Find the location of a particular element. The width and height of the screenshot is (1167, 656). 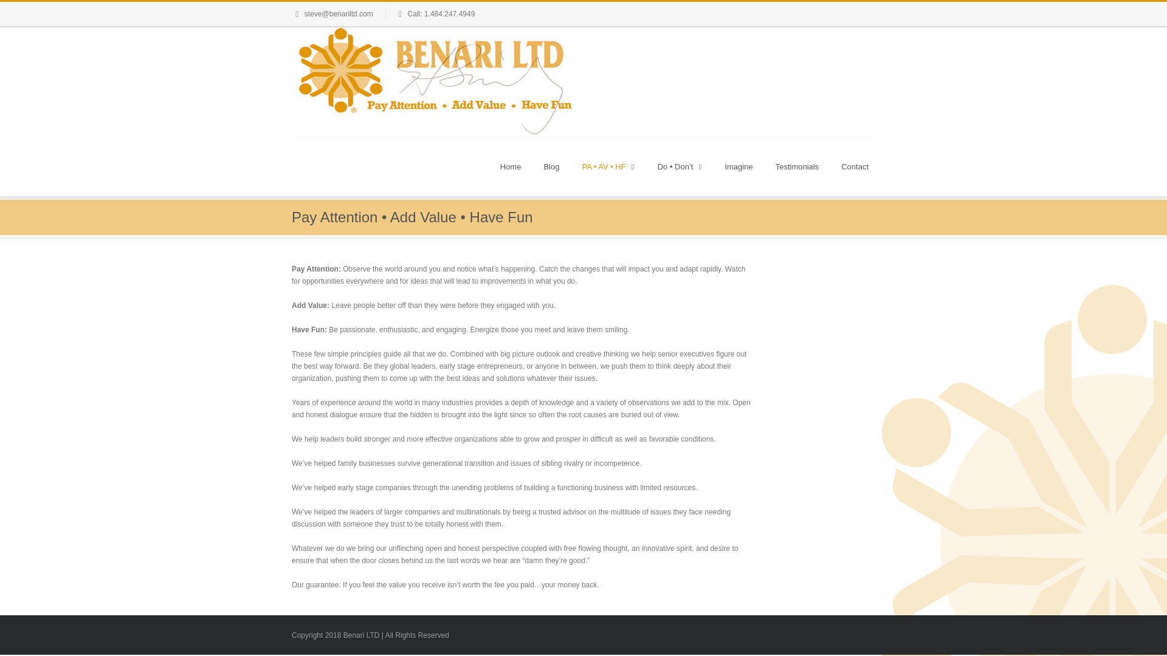

Imagine is located at coordinates (738, 166).